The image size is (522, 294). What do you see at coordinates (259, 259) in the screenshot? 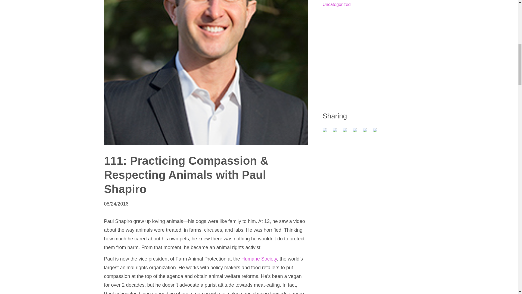
I see `Humane Society` at bounding box center [259, 259].